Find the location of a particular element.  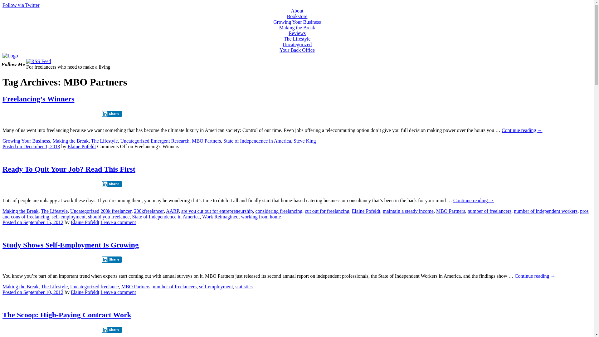

Uncategorized is located at coordinates (297, 44).